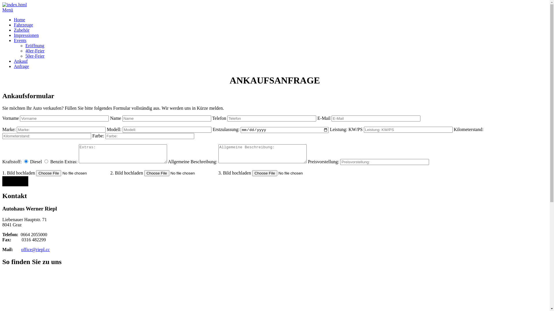 This screenshot has height=311, width=554. What do you see at coordinates (26, 35) in the screenshot?
I see `Impressionen` at bounding box center [26, 35].